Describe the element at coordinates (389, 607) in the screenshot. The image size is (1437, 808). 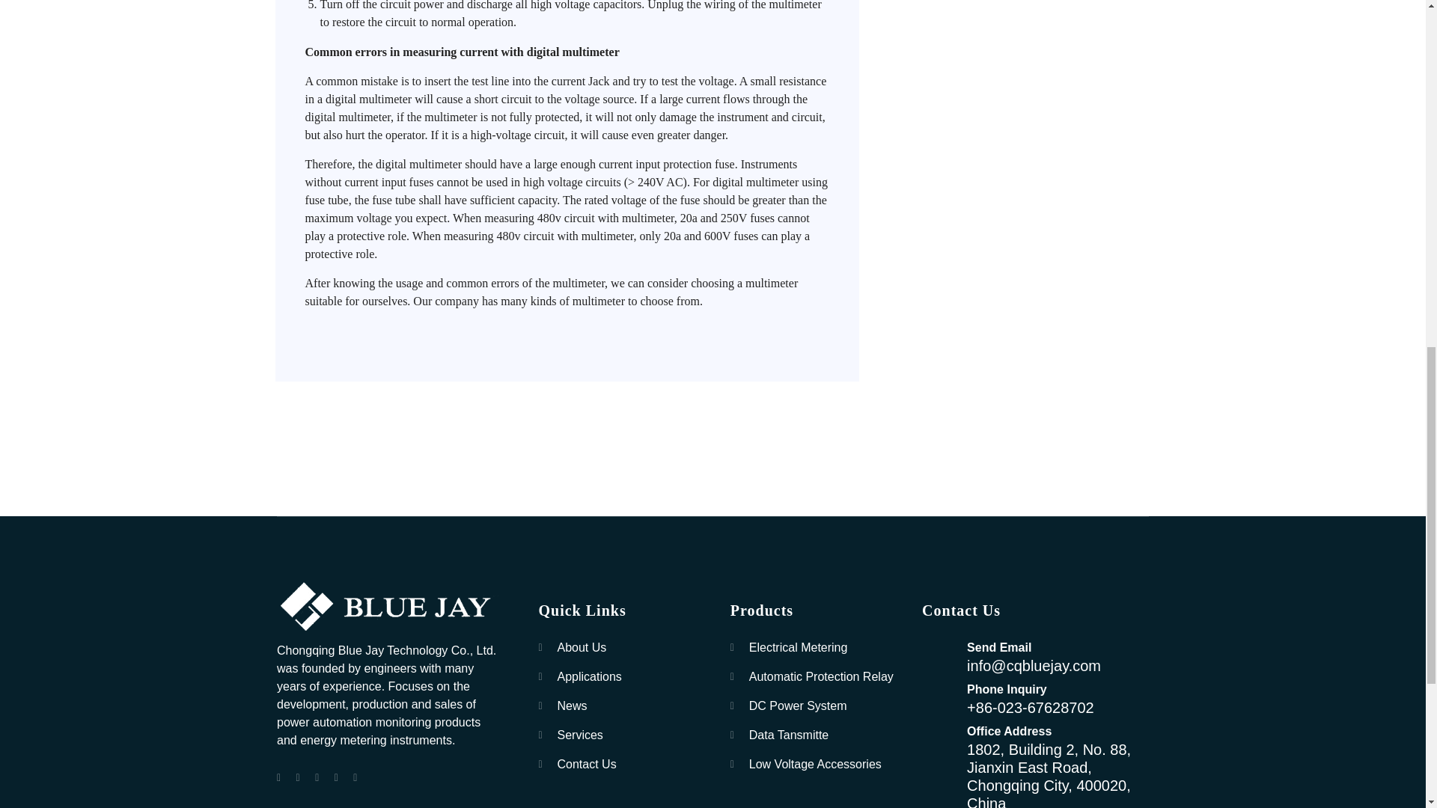
I see `Strnix - Green Energy HTML Template` at that location.